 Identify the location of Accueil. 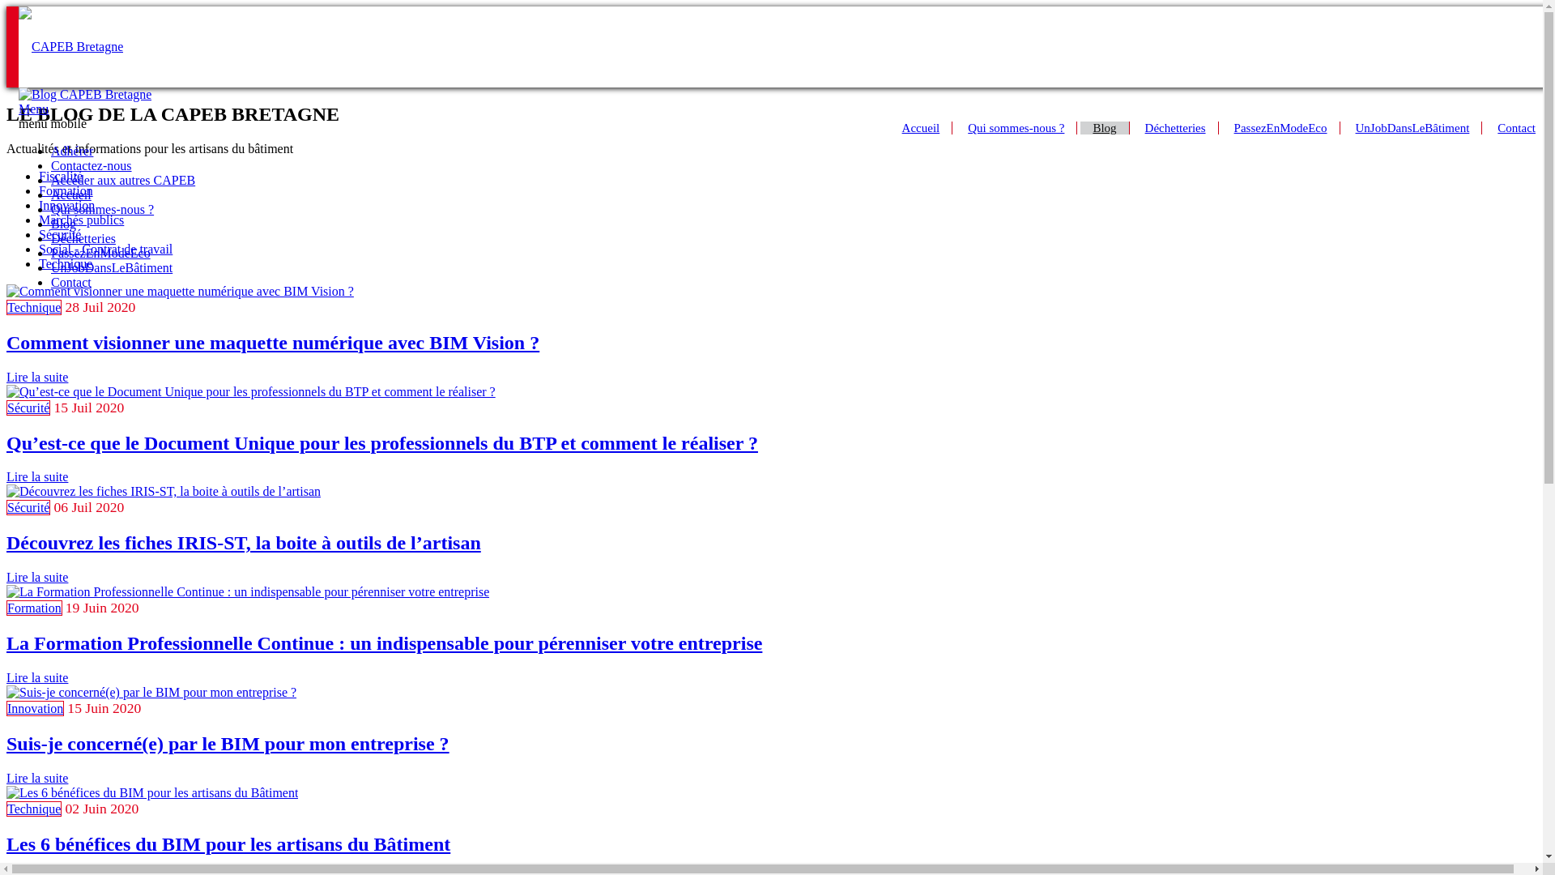
(71, 194).